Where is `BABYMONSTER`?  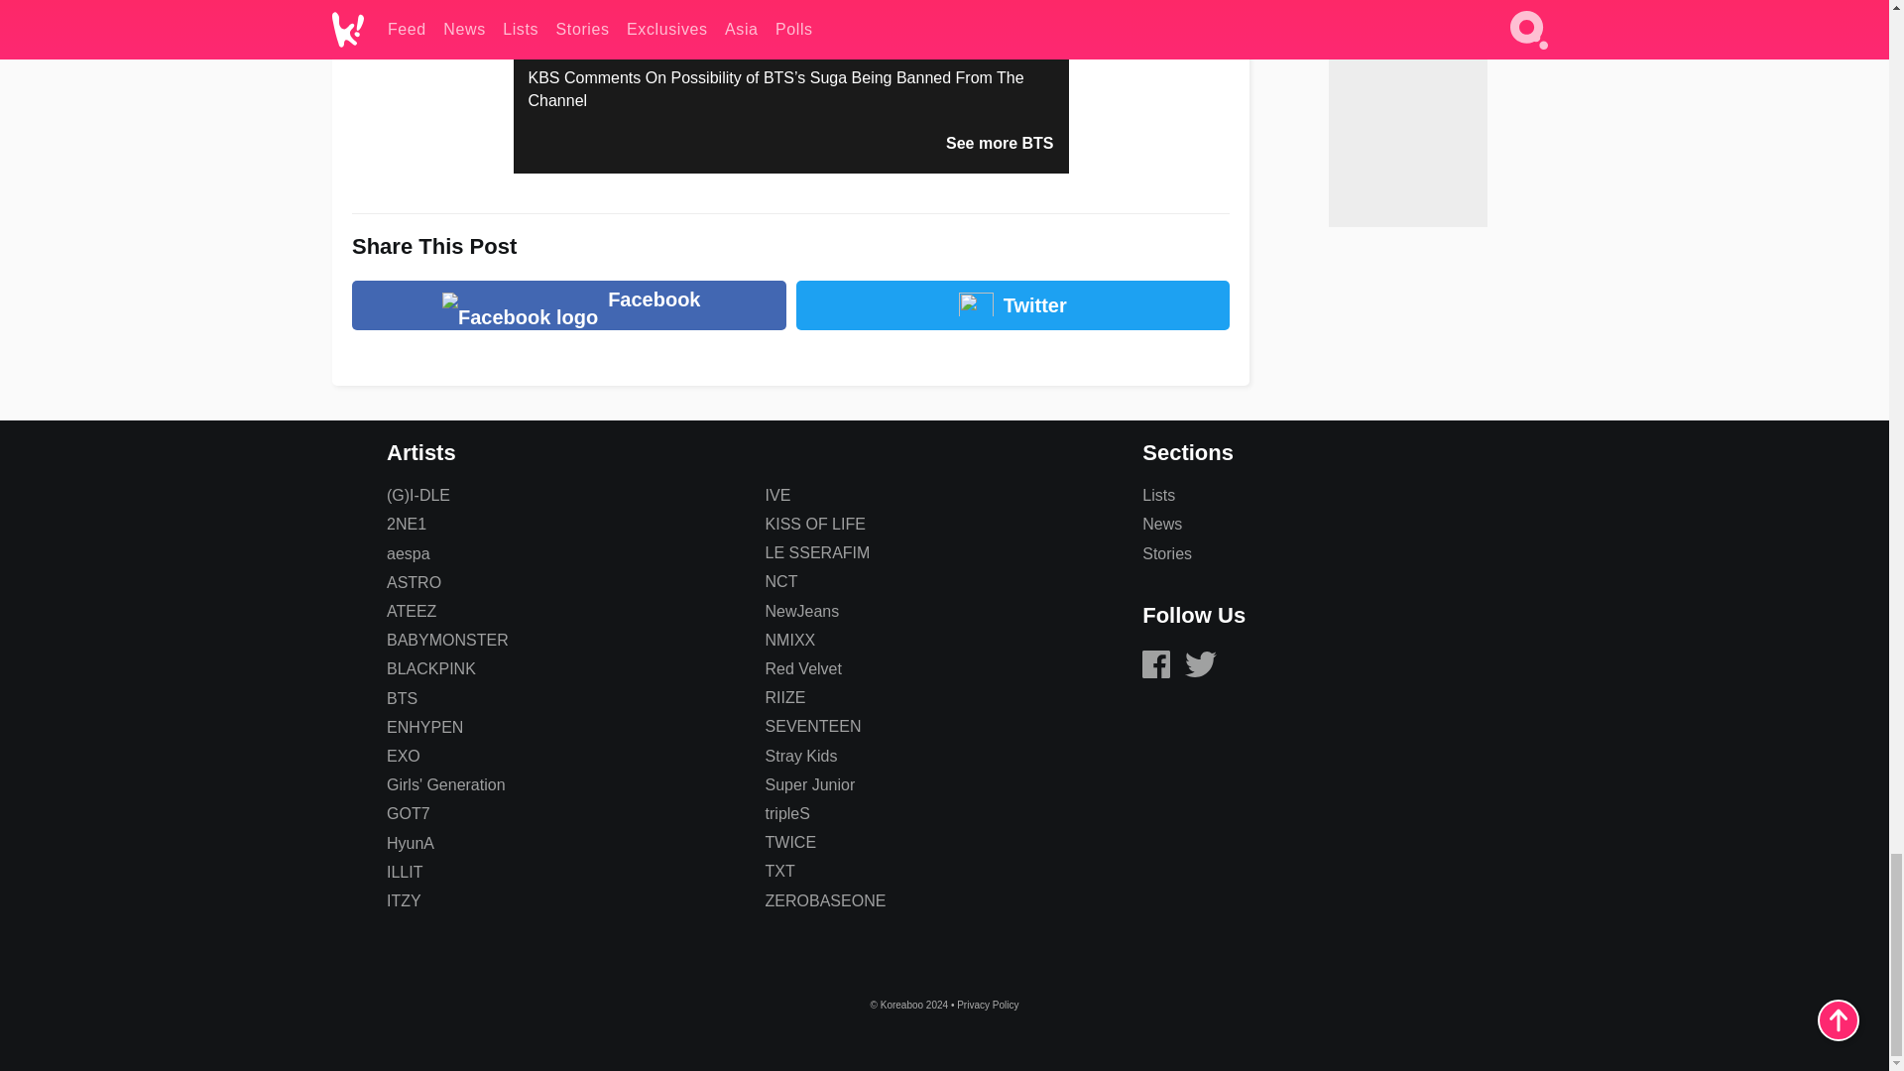 BABYMONSTER is located at coordinates (446, 641).